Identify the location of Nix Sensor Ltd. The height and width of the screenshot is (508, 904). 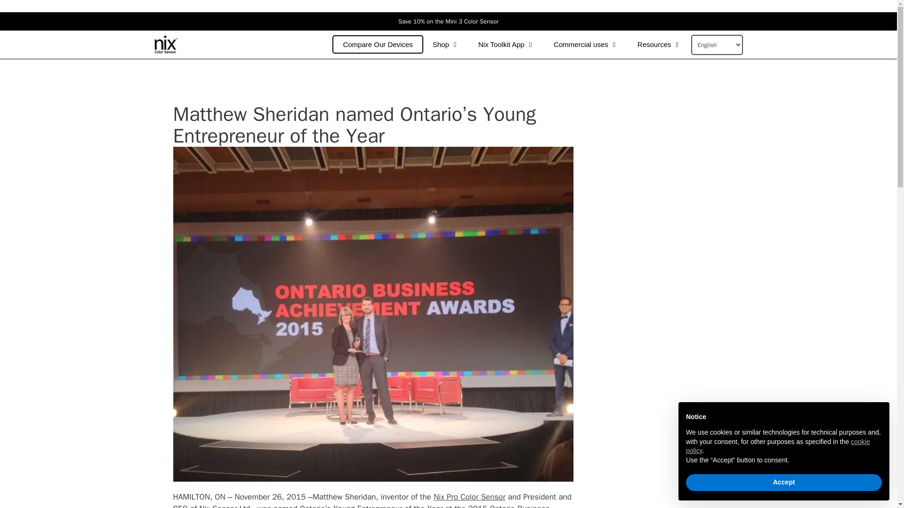
(167, 44).